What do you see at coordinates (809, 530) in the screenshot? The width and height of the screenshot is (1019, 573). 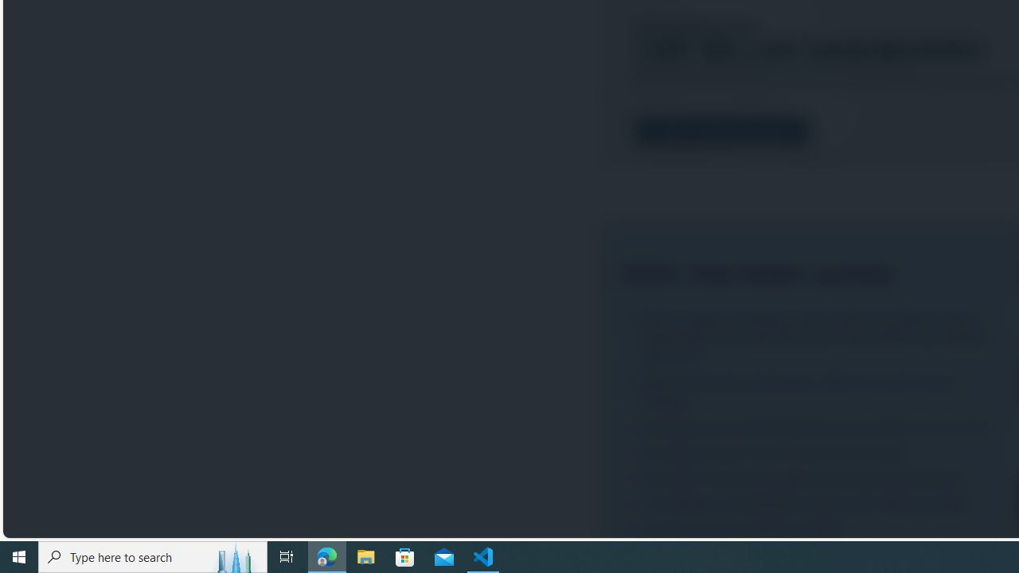 I see `Venmo is now accepted on eBay` at bounding box center [809, 530].